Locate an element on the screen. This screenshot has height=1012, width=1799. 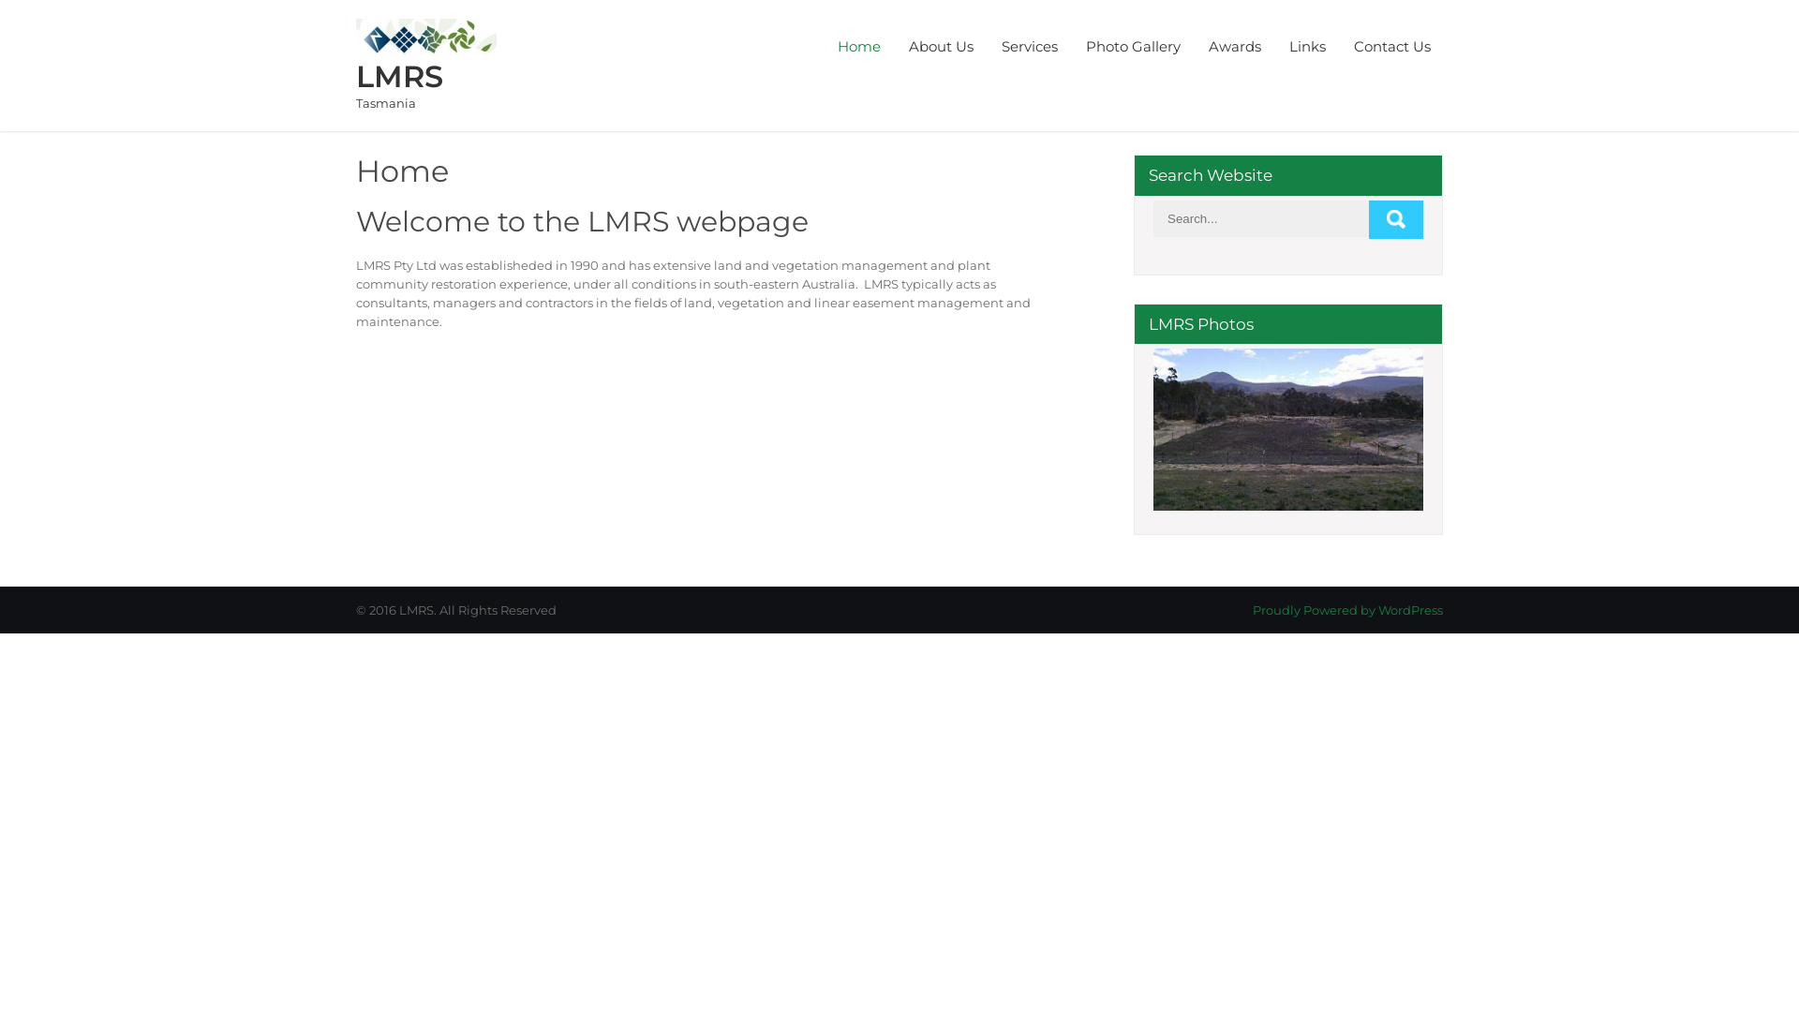
Proudly Powered by WordPress is located at coordinates (1347, 610).